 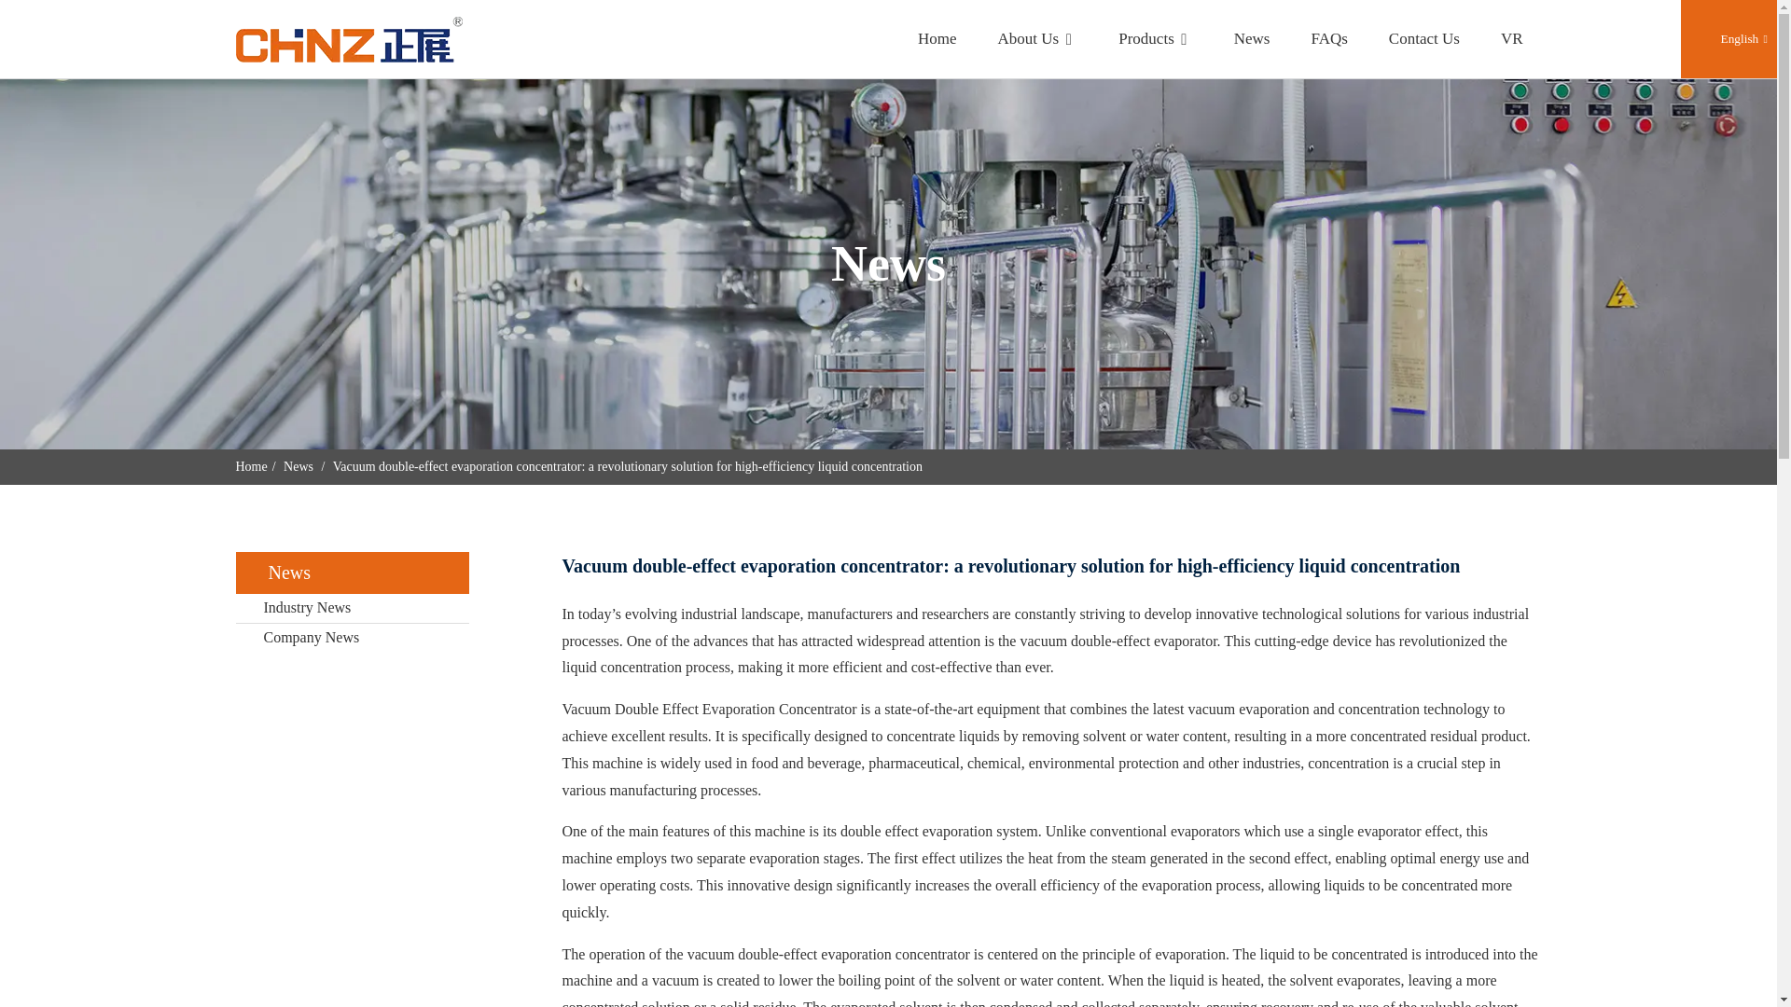 I want to click on News, so click(x=298, y=466).